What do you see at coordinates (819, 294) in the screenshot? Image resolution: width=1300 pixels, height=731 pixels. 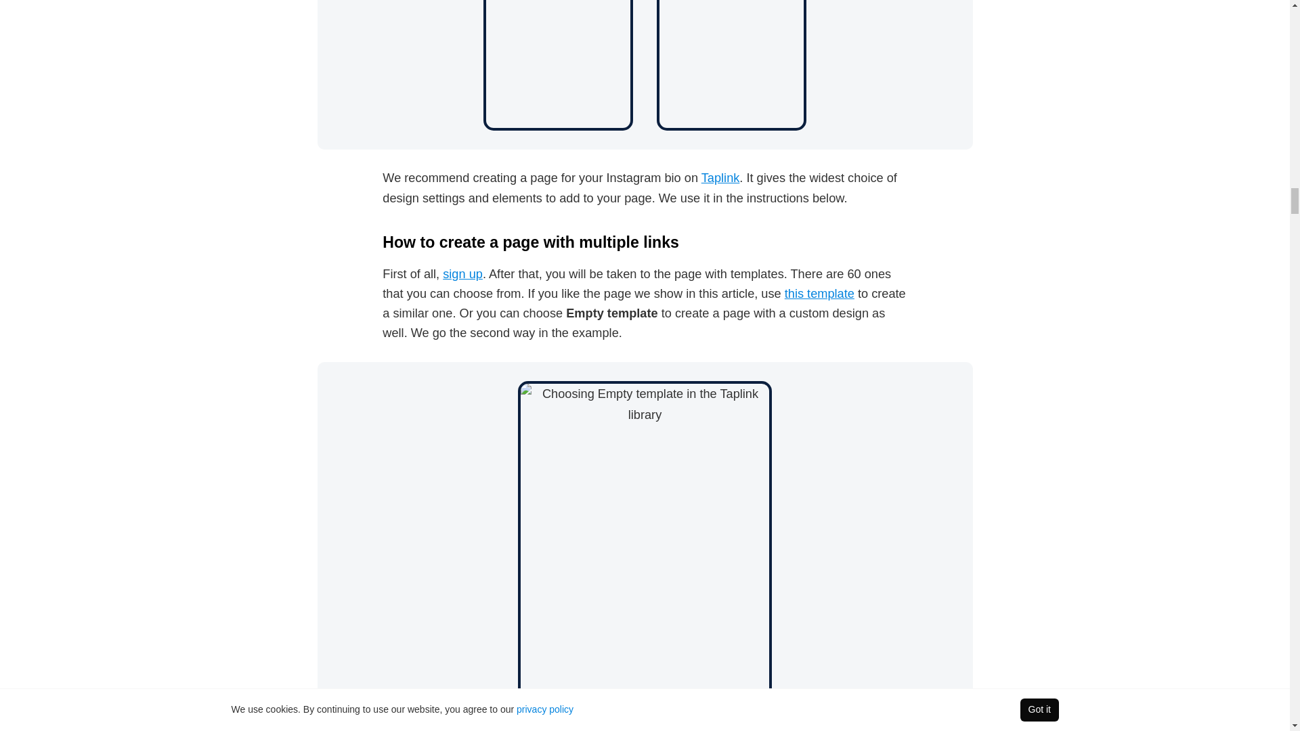 I see `this template` at bounding box center [819, 294].